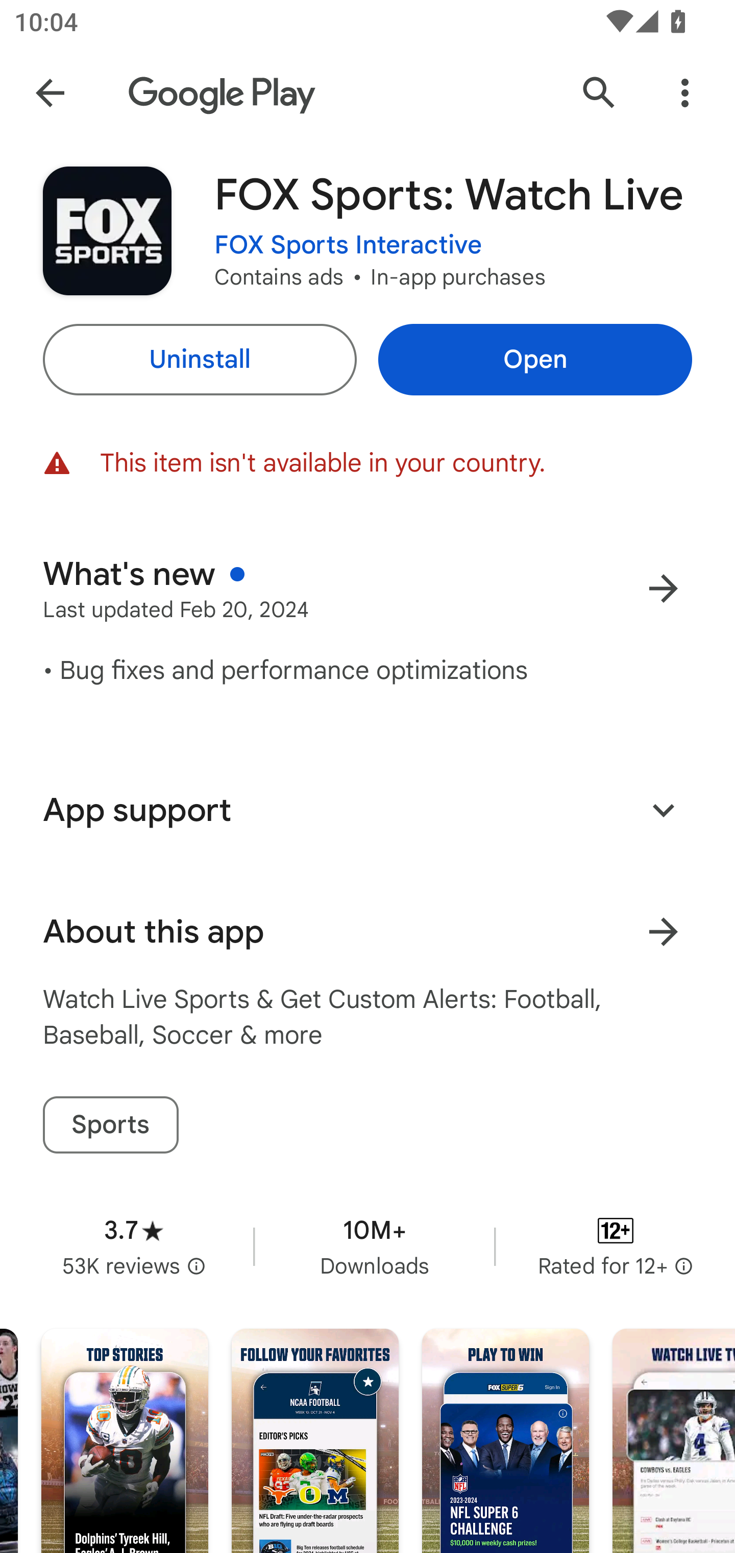 The height and width of the screenshot is (1553, 735). Describe the element at coordinates (134, 1246) in the screenshot. I see `Average rating 3.7 stars in 53 thousand reviews` at that location.